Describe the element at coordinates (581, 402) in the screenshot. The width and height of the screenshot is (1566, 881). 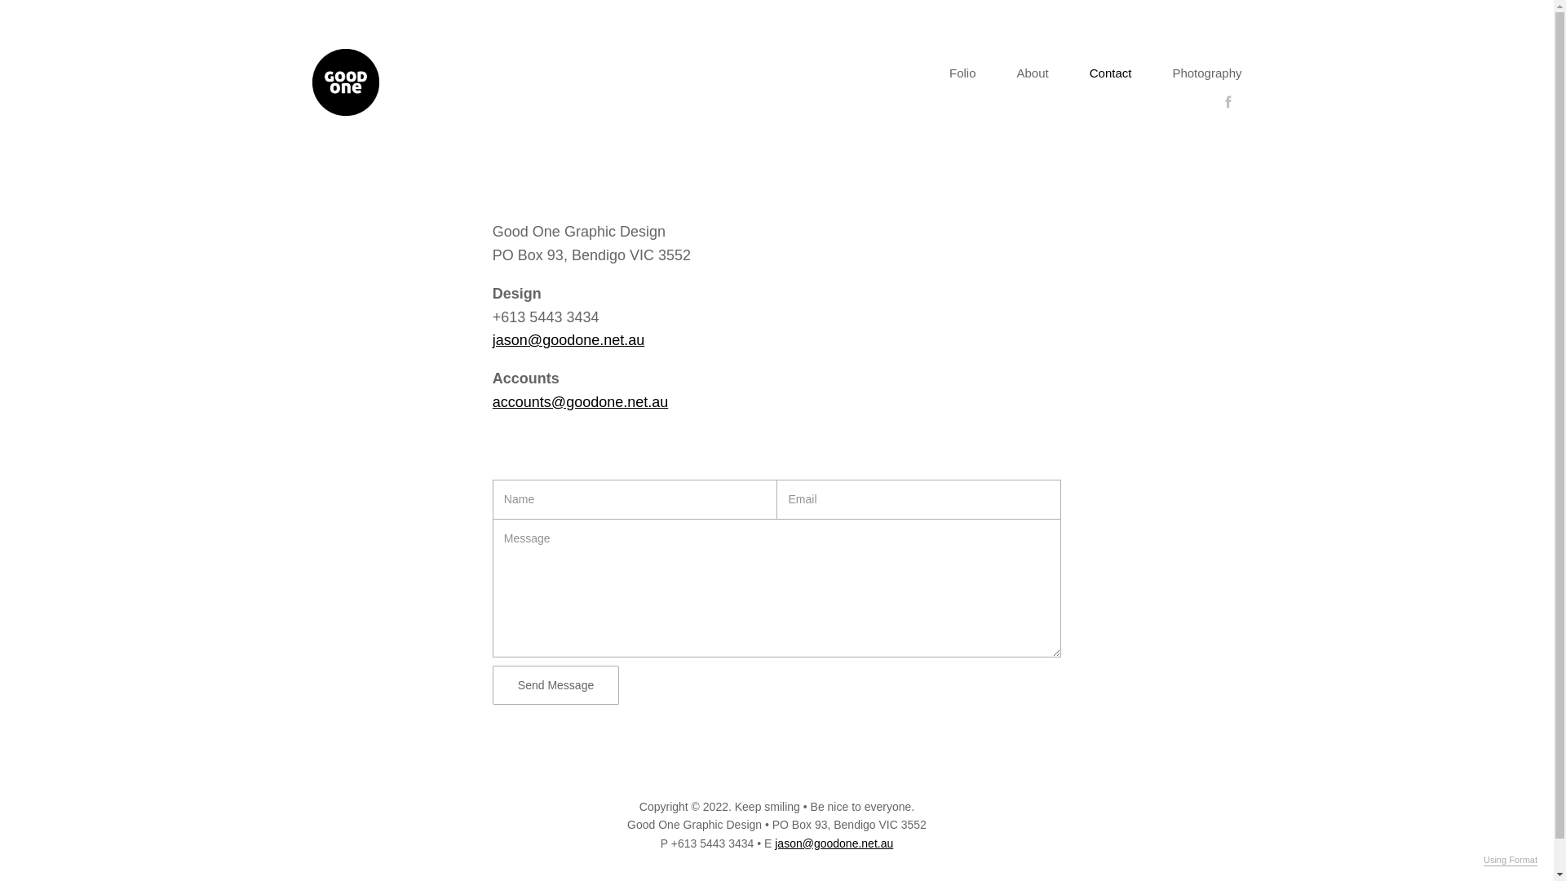
I see `accounts@goodone.net.au` at that location.